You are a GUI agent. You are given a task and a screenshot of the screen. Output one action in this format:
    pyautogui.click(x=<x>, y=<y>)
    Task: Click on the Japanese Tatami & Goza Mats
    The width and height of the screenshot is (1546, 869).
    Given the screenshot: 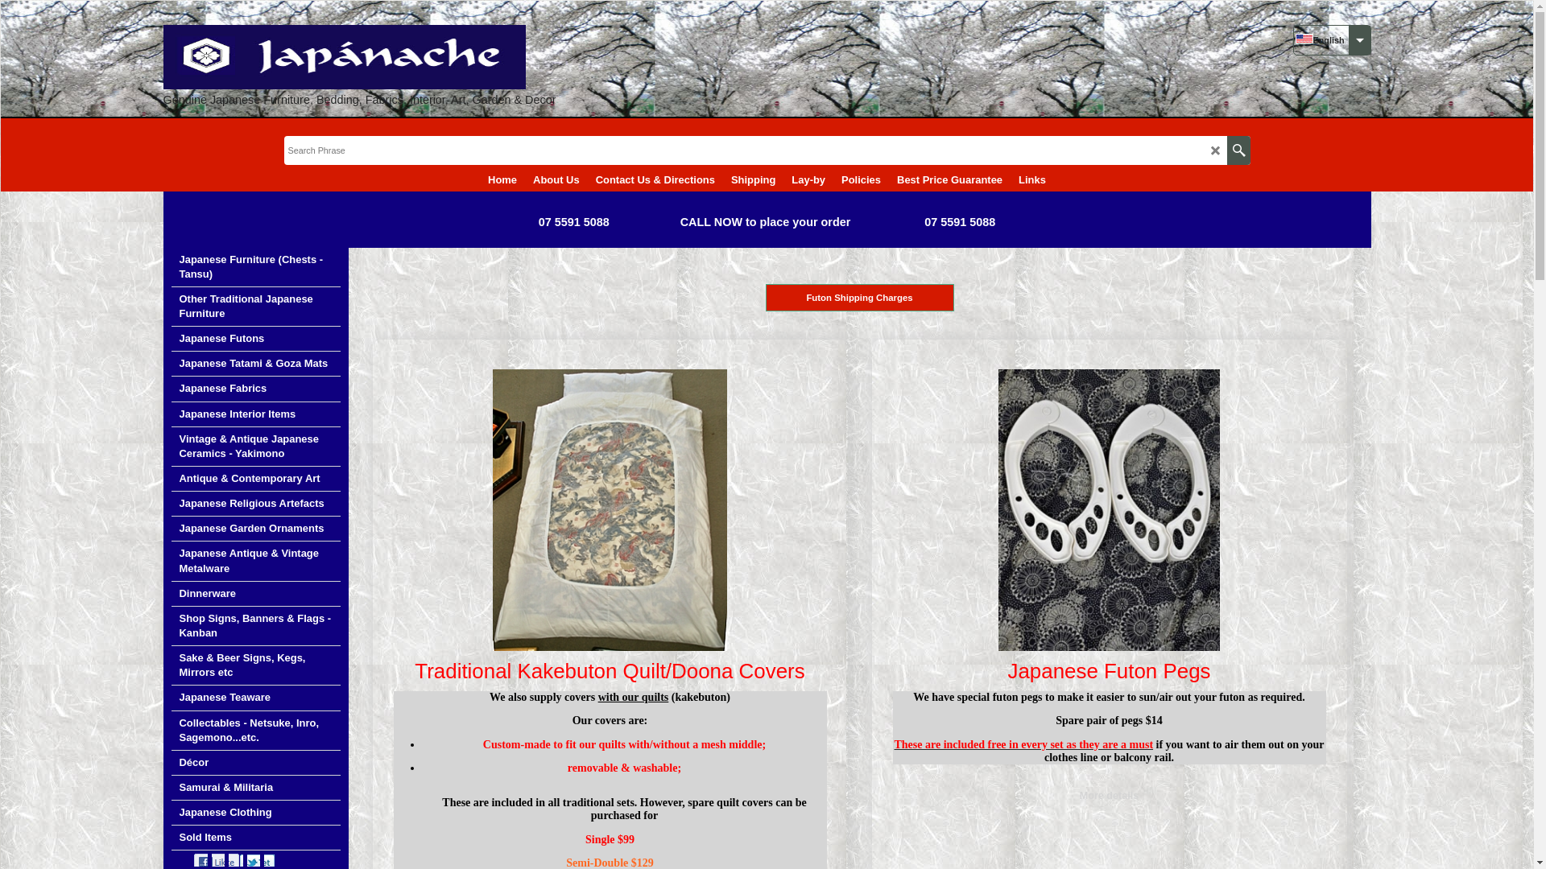 What is the action you would take?
    pyautogui.click(x=255, y=364)
    